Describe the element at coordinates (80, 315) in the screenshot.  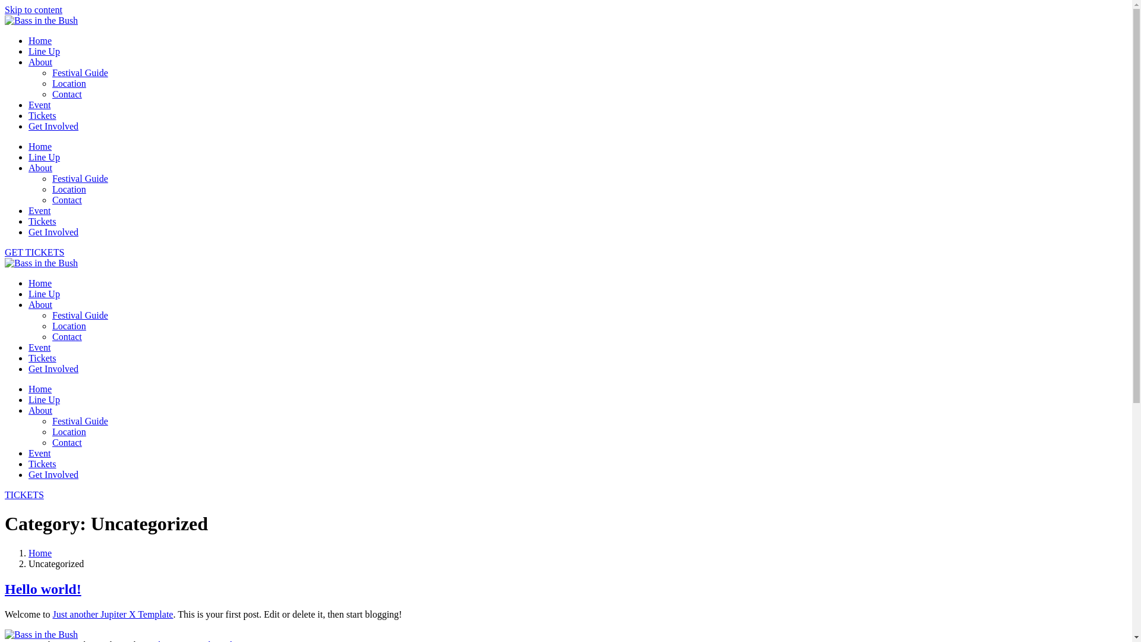
I see `Festival Guide` at that location.